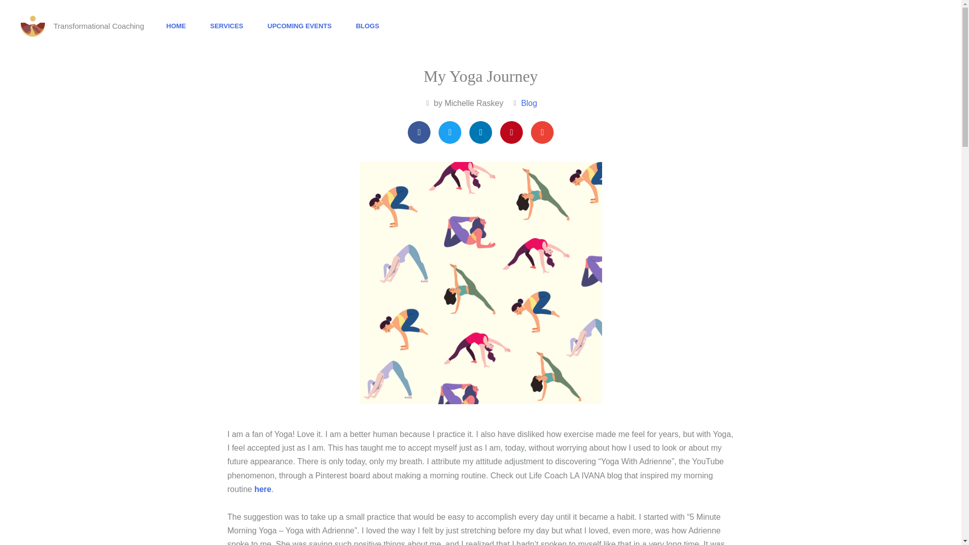 The width and height of the screenshot is (969, 545). I want to click on UPCOMING EVENTS, so click(300, 26).